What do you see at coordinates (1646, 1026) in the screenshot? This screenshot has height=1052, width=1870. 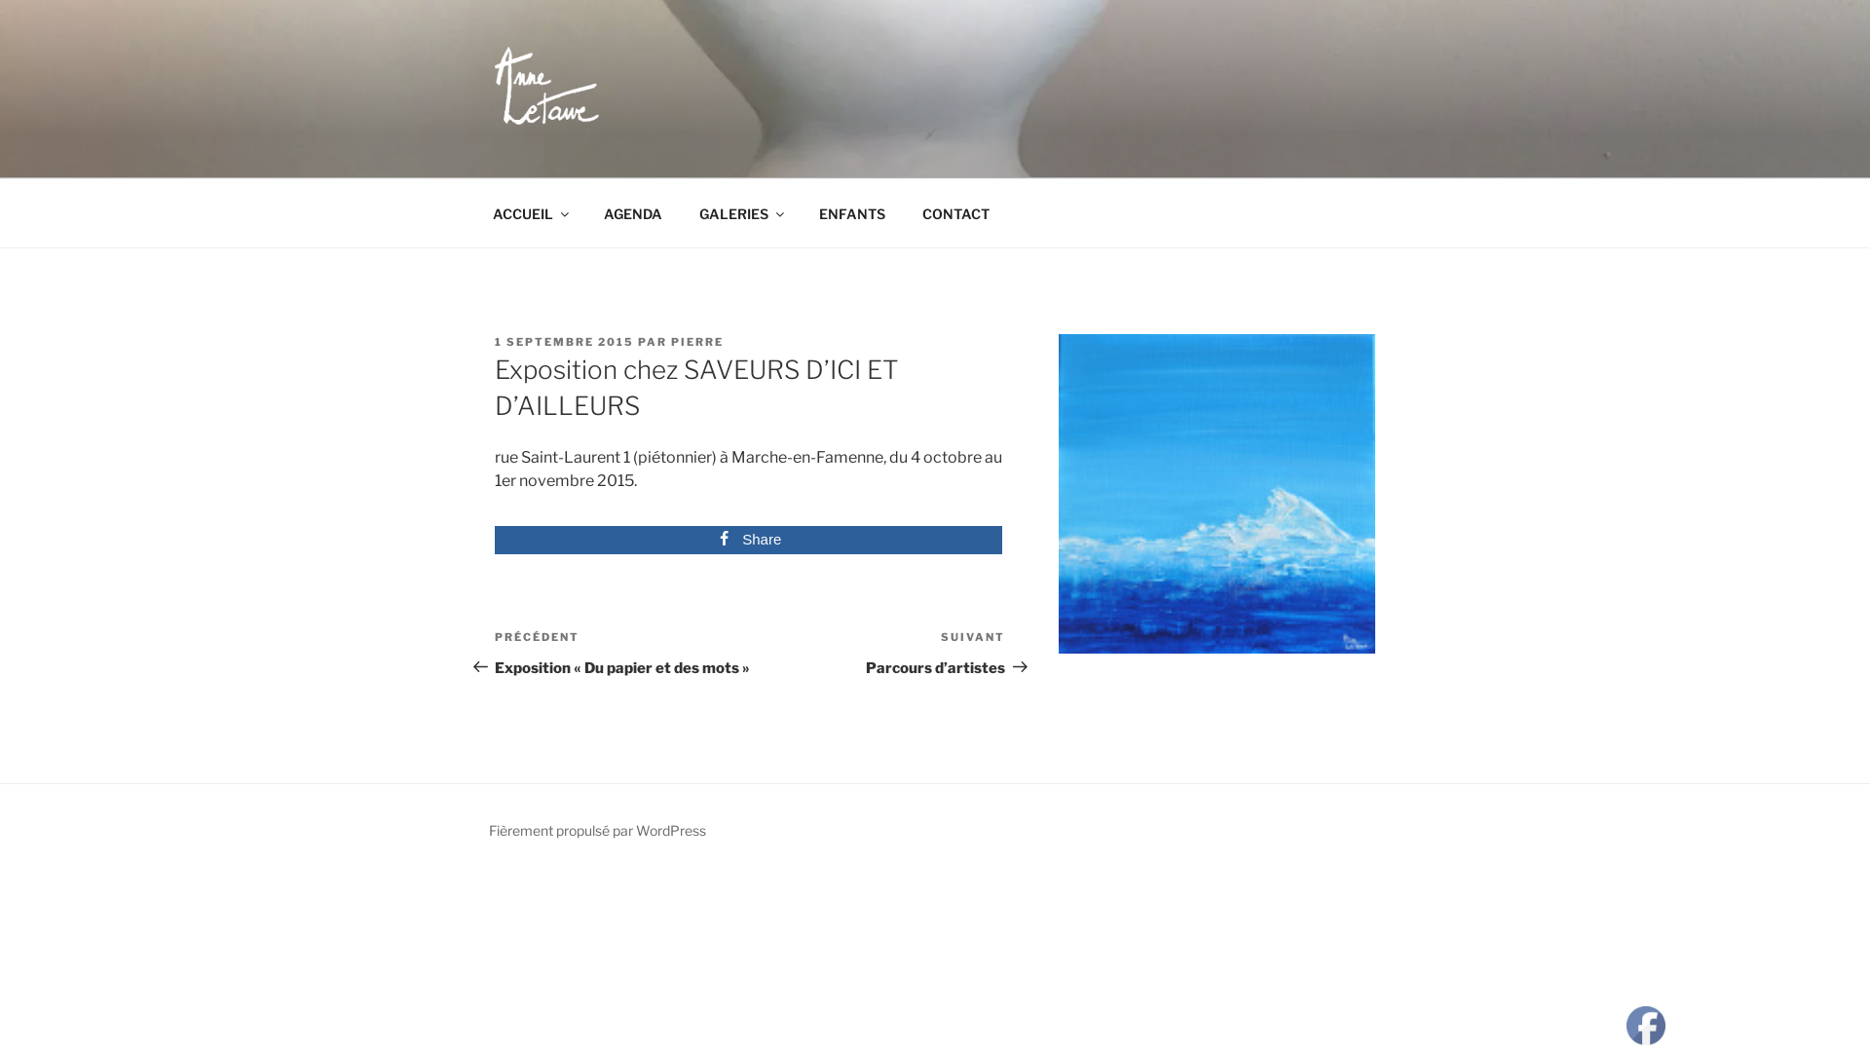 I see `Facebook` at bounding box center [1646, 1026].